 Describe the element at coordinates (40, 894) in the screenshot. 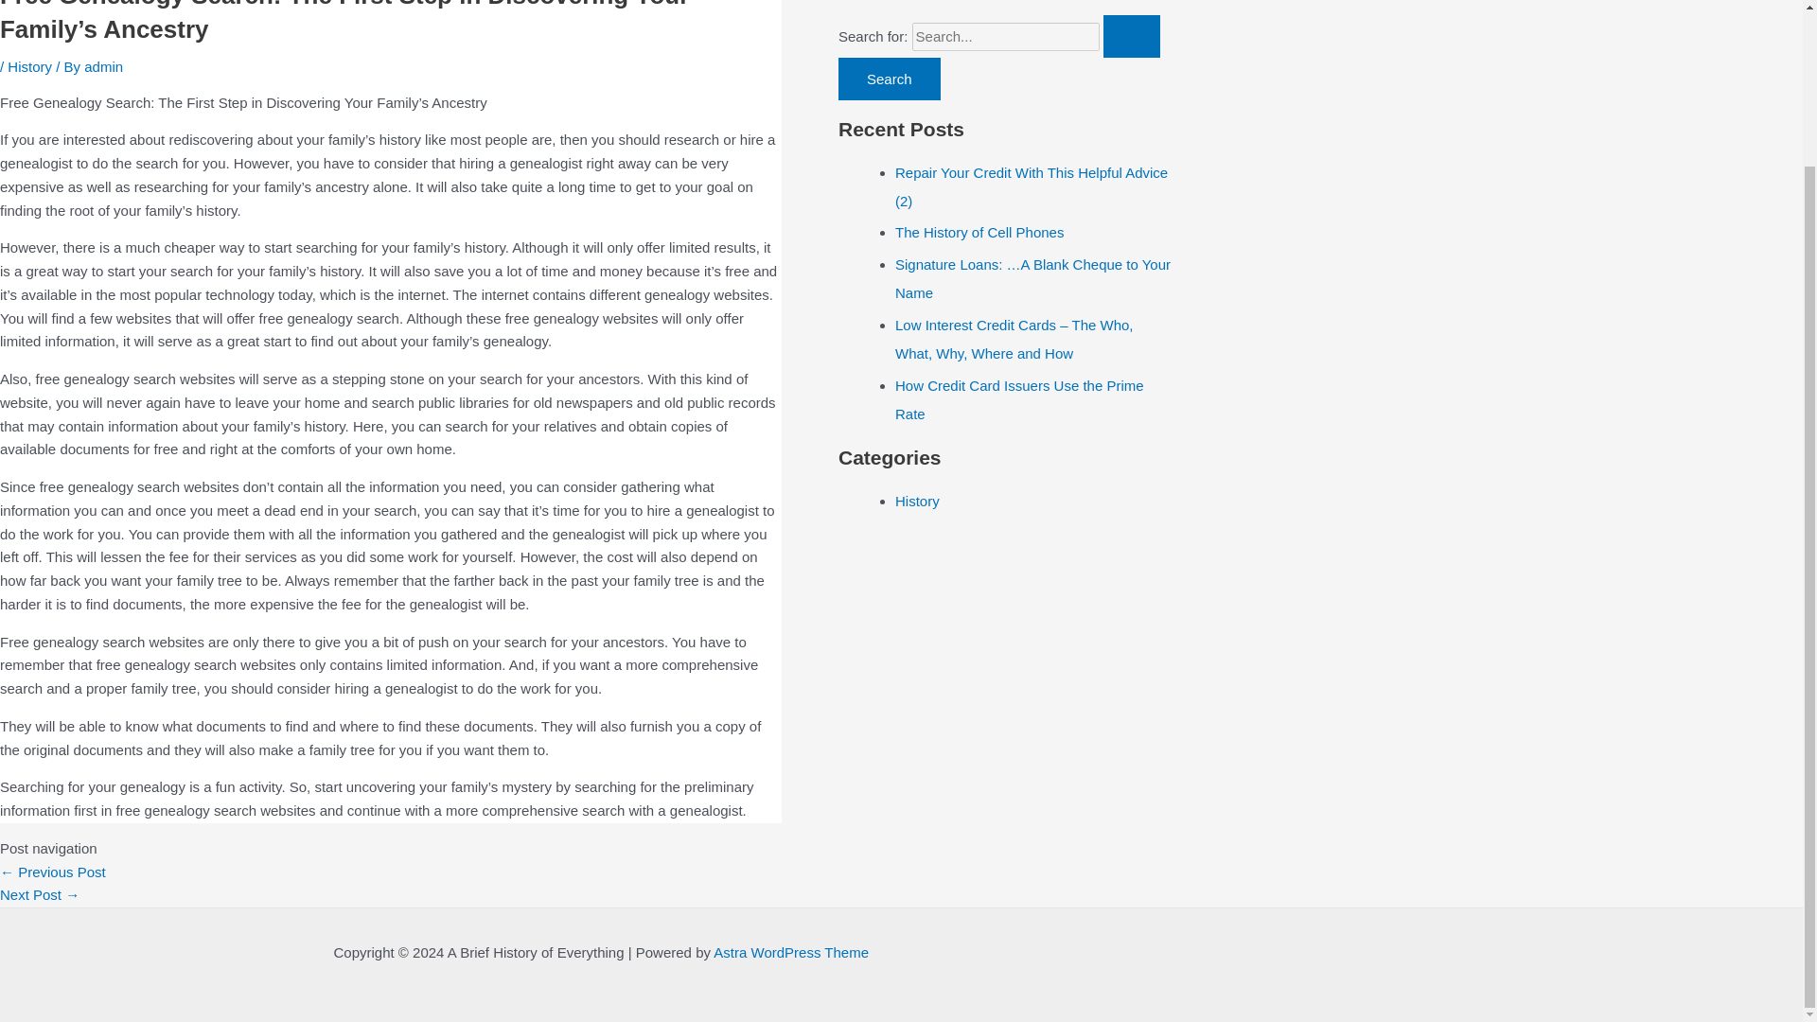

I see `CLEPP Exam` at that location.